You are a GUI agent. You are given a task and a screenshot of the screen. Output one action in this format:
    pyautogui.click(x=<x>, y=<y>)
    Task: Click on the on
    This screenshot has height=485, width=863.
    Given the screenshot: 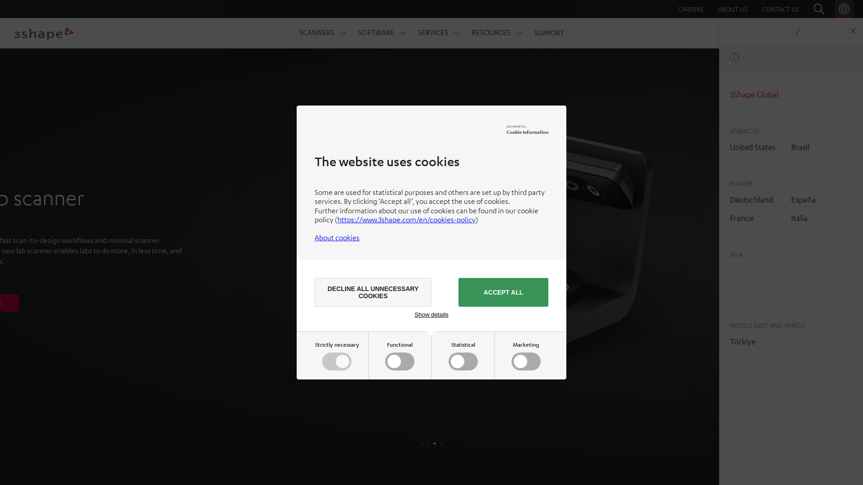 What is the action you would take?
    pyautogui.click(x=528, y=363)
    